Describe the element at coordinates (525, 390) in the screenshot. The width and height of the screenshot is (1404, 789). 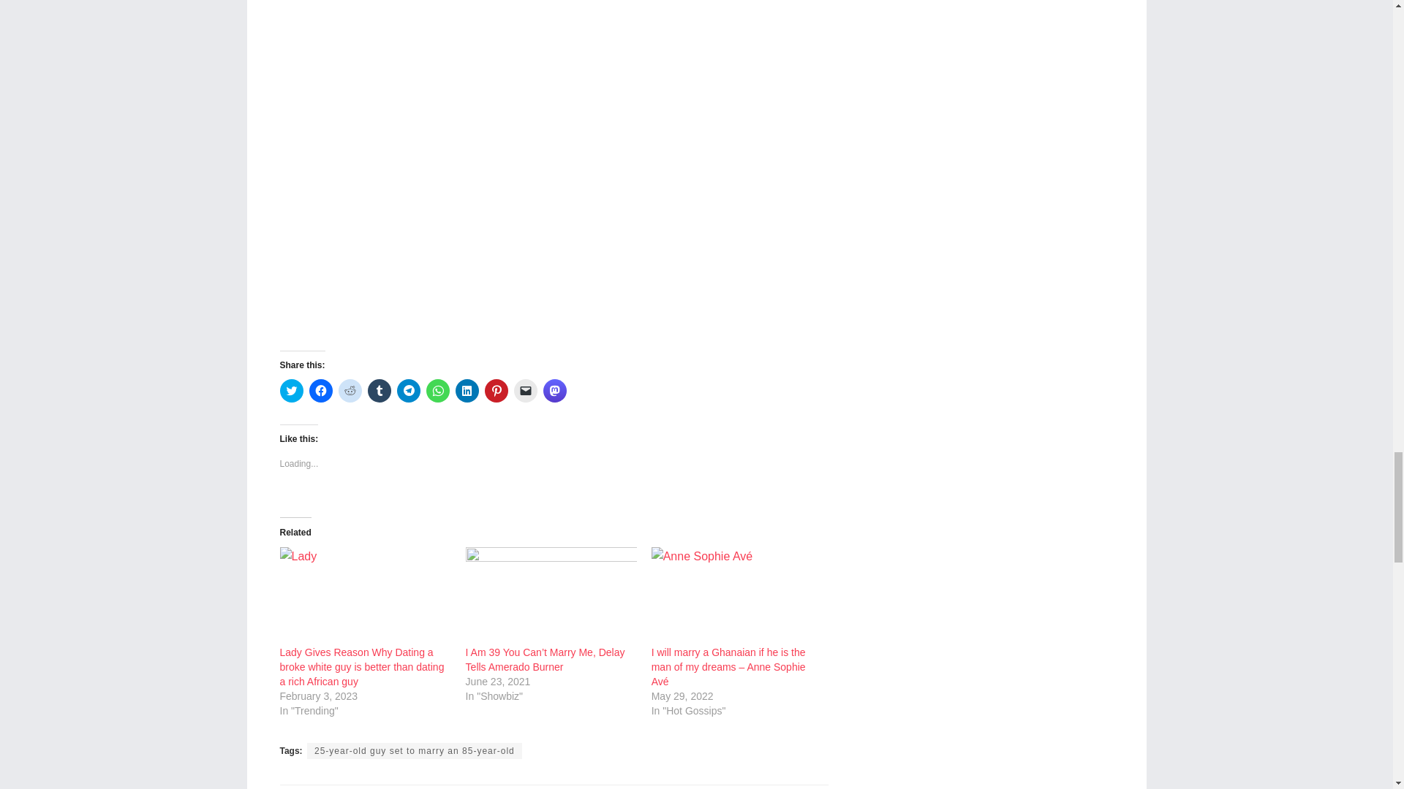
I see `Click to email a link to a friend` at that location.